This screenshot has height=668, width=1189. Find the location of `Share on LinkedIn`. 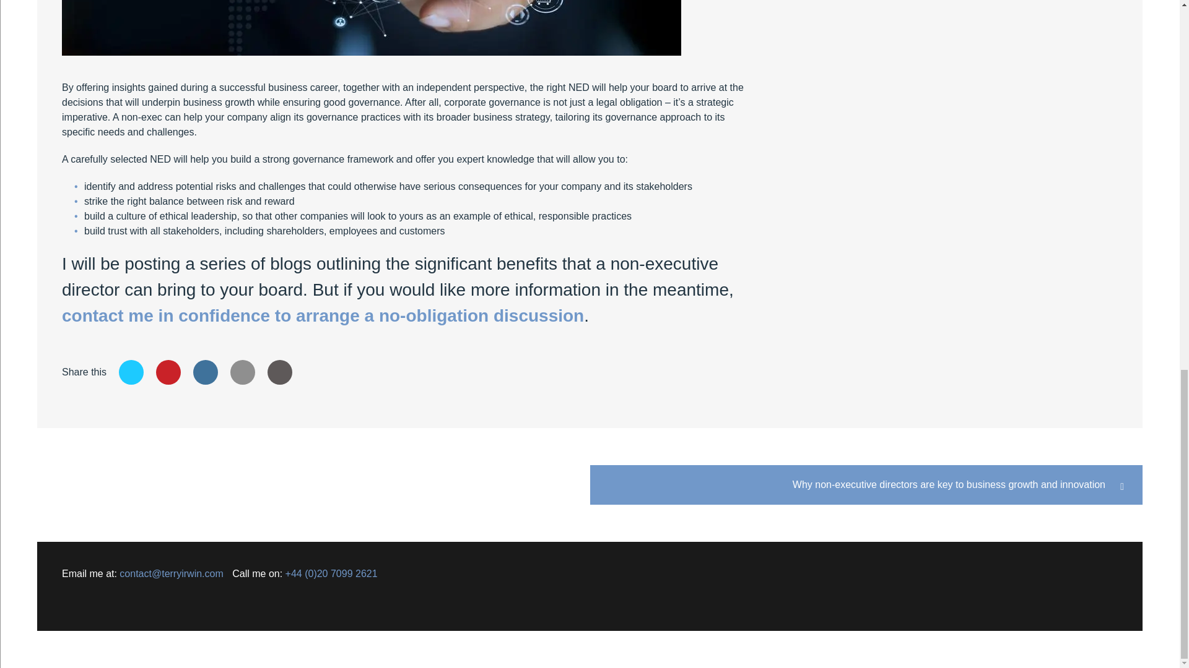

Share on LinkedIn is located at coordinates (205, 372).